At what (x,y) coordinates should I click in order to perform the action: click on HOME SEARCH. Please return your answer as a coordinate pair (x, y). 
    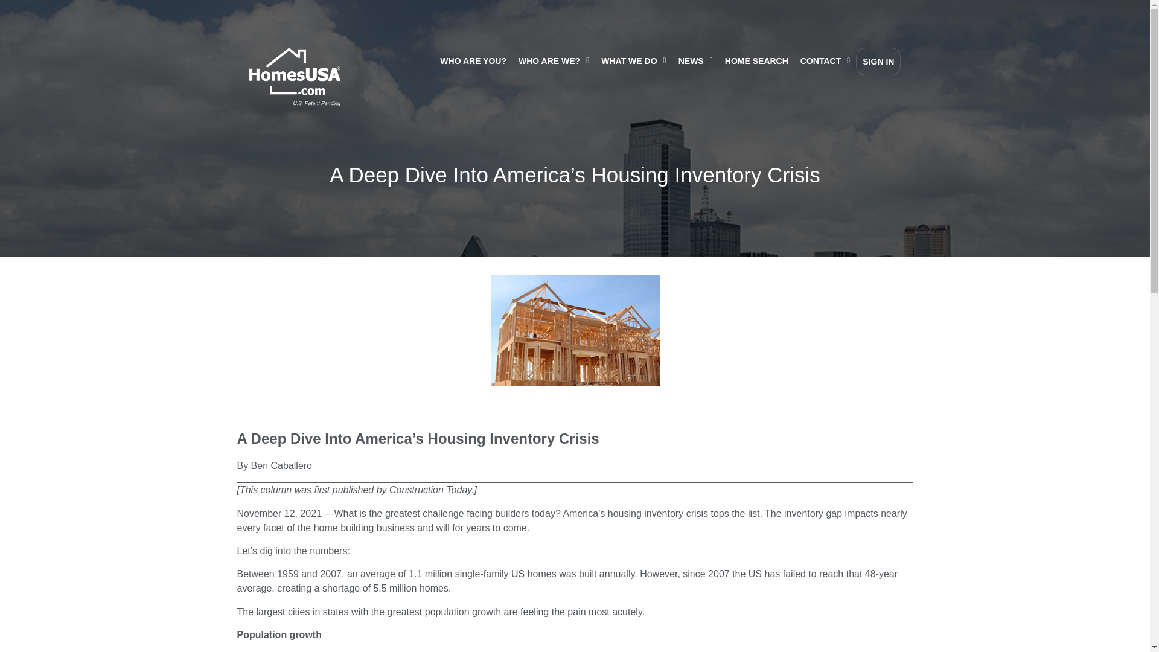
    Looking at the image, I should click on (756, 60).